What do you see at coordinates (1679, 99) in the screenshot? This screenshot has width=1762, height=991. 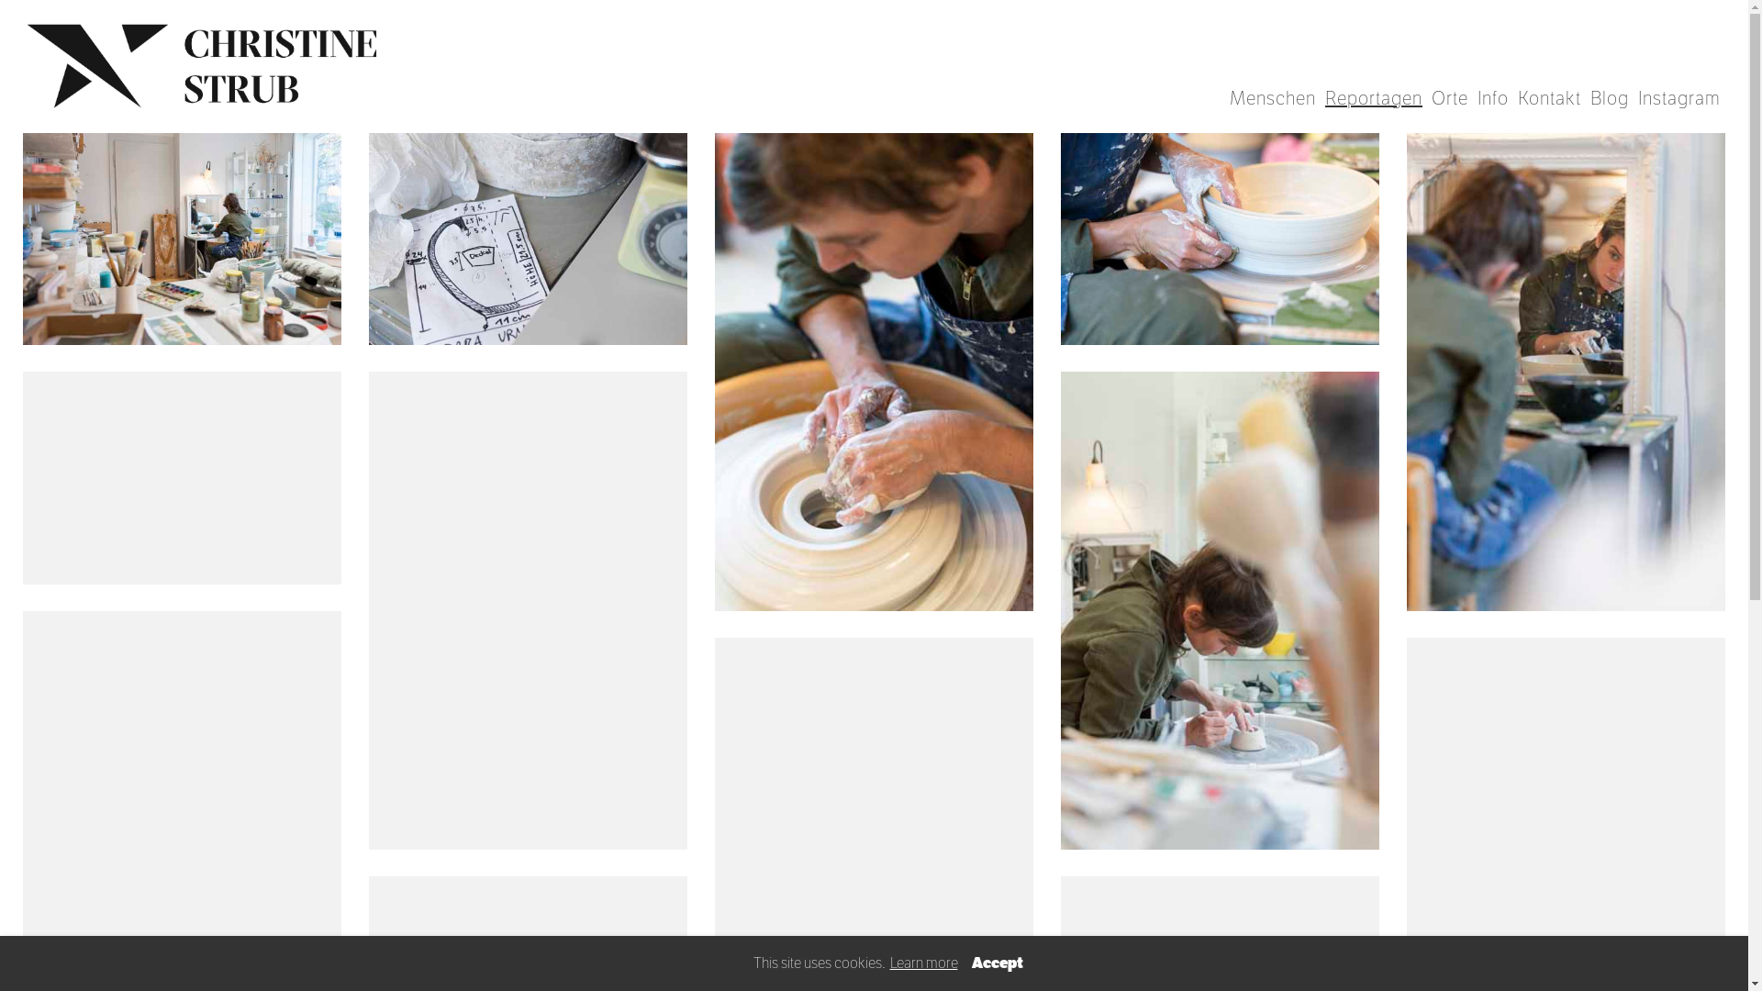 I see `Instagram` at bounding box center [1679, 99].